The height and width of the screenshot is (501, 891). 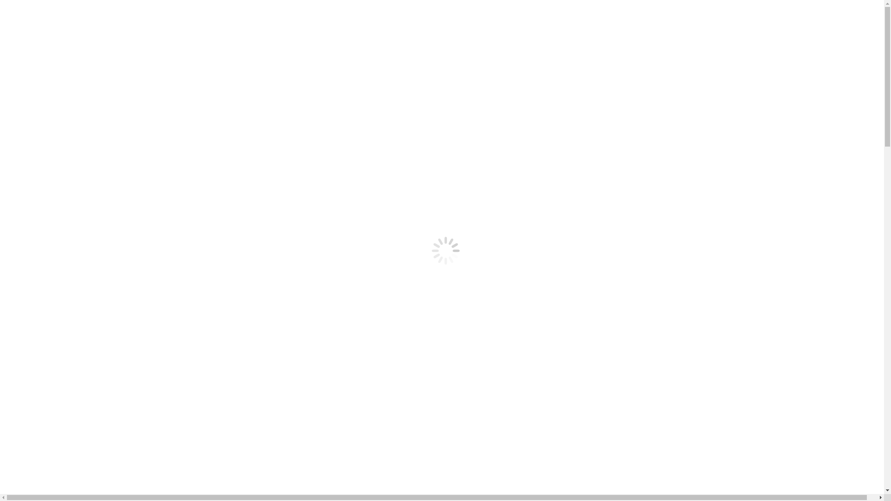 I want to click on Accueil, so click(x=34, y=97).